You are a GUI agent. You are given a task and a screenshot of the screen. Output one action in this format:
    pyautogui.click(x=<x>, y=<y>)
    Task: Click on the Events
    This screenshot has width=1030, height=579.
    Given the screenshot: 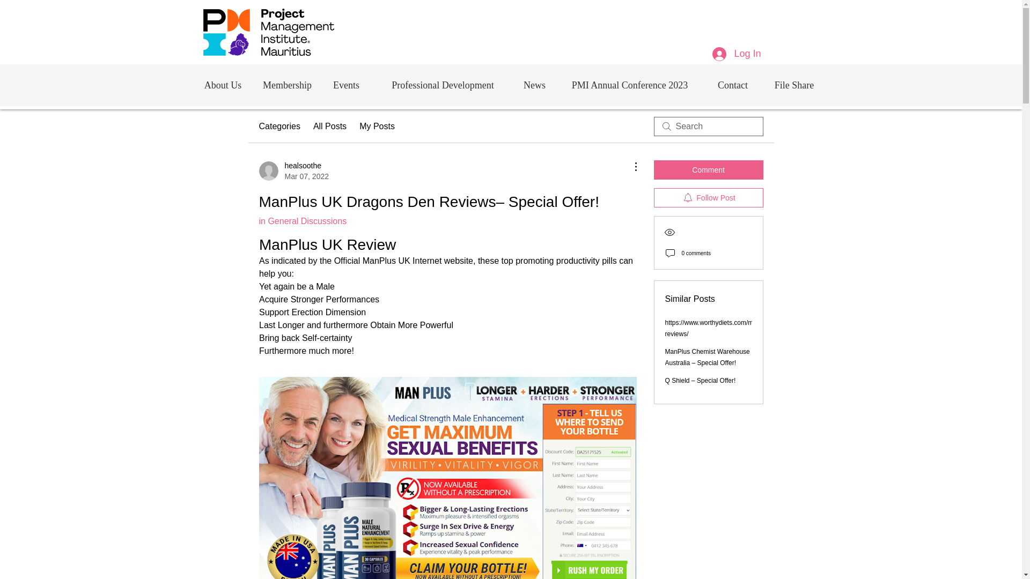 What is the action you would take?
    pyautogui.click(x=345, y=85)
    